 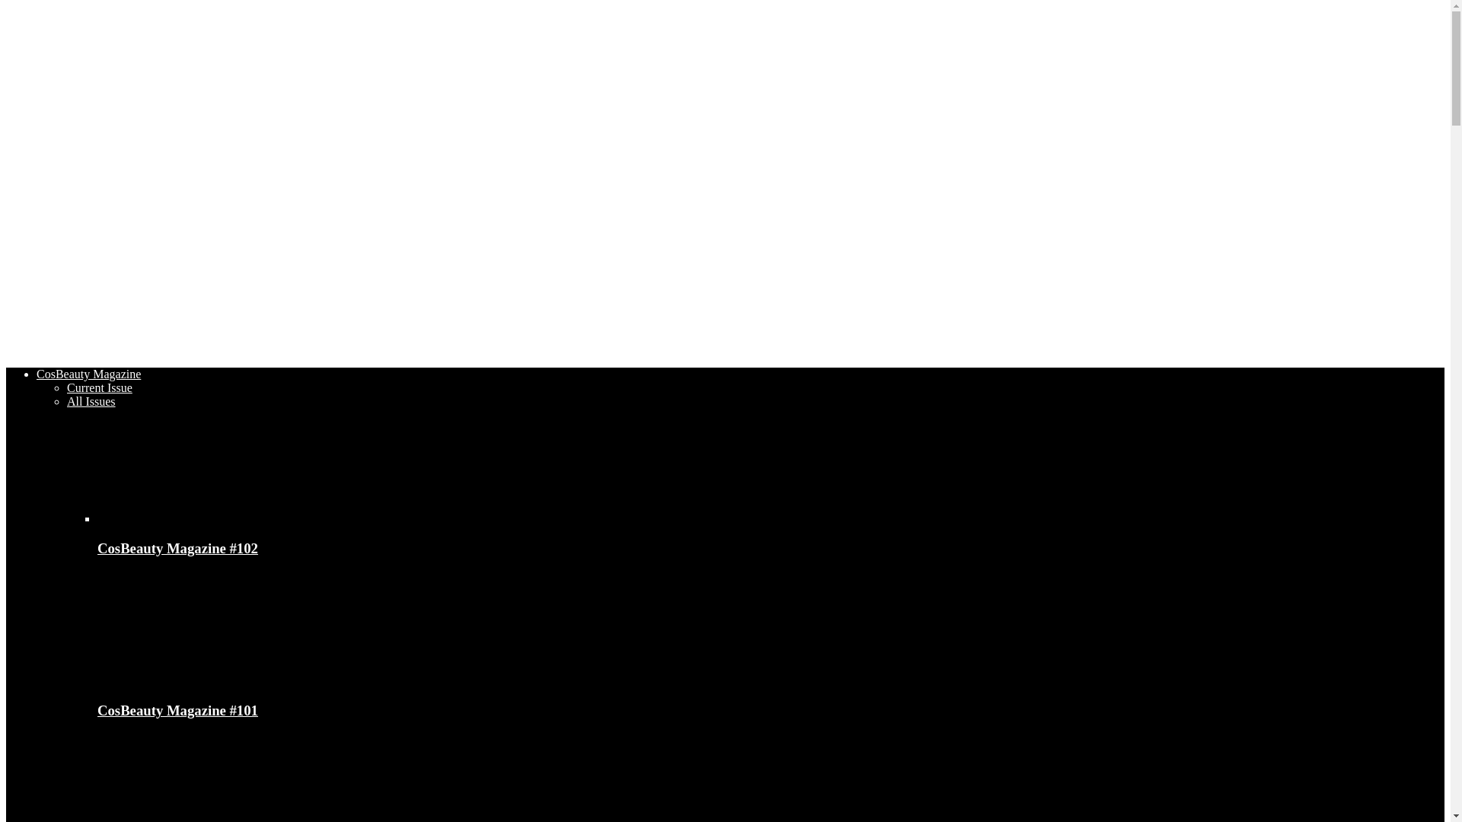 I want to click on CosBeauty Magazine #101, so click(x=180, y=628).